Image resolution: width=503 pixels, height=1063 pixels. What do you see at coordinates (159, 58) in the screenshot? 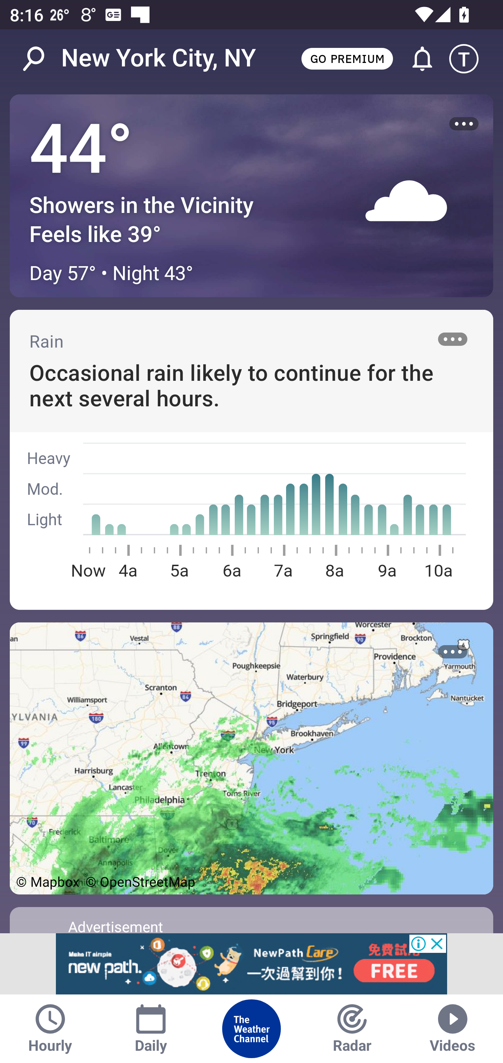
I see `New York City, NY` at bounding box center [159, 58].